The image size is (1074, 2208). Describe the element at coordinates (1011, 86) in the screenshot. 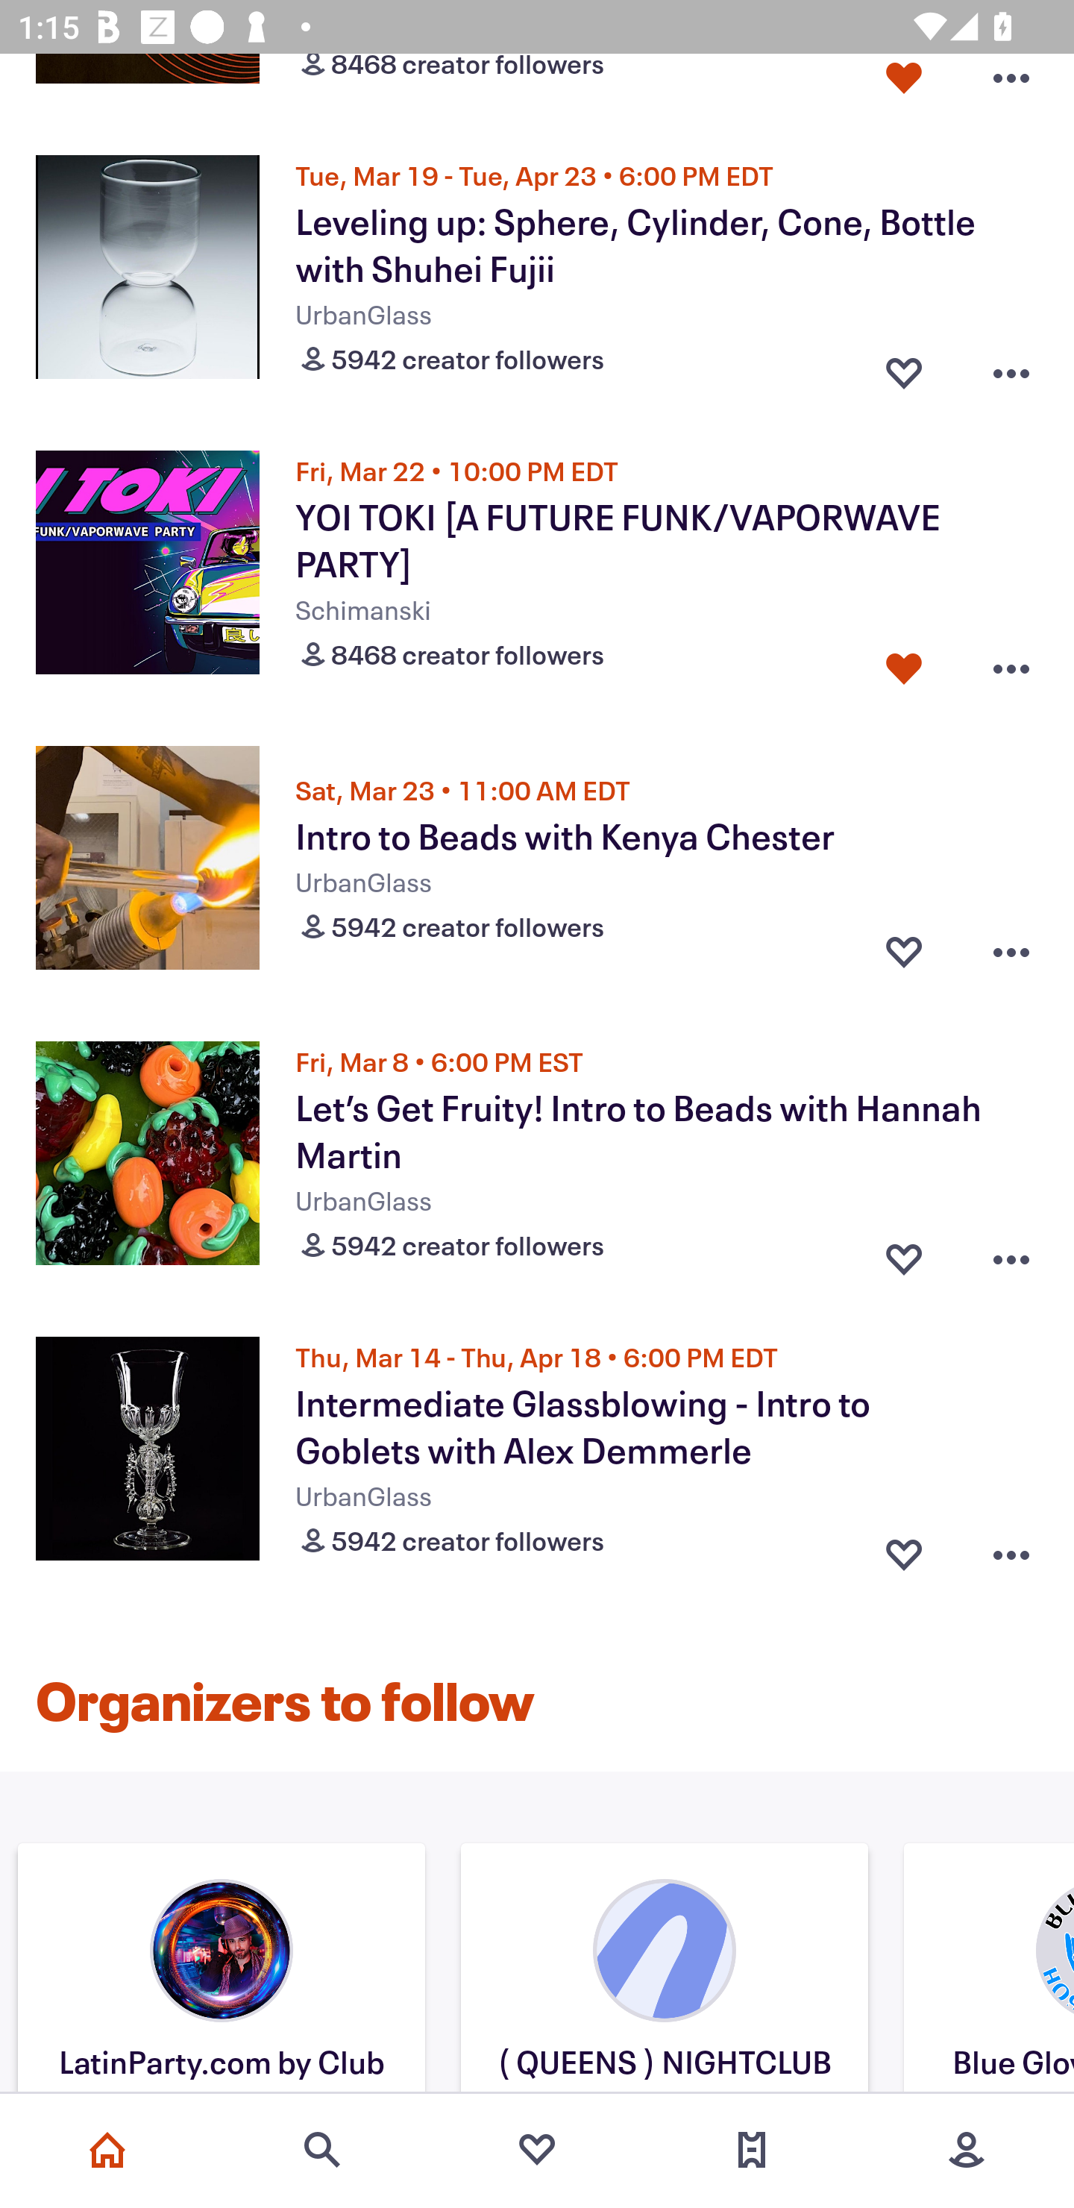

I see `Overflow menu button` at that location.